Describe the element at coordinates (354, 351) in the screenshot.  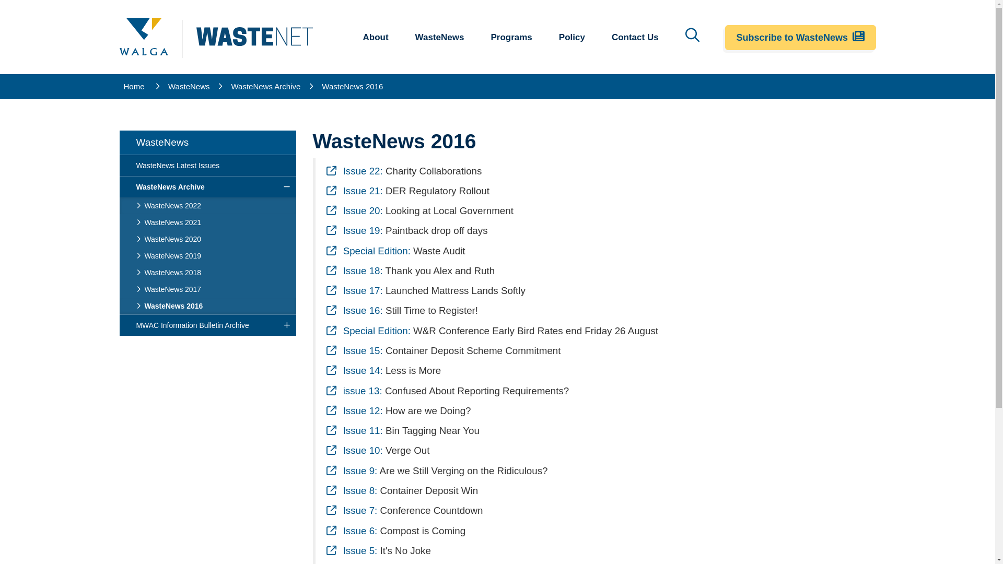
I see `Issue 15:` at that location.